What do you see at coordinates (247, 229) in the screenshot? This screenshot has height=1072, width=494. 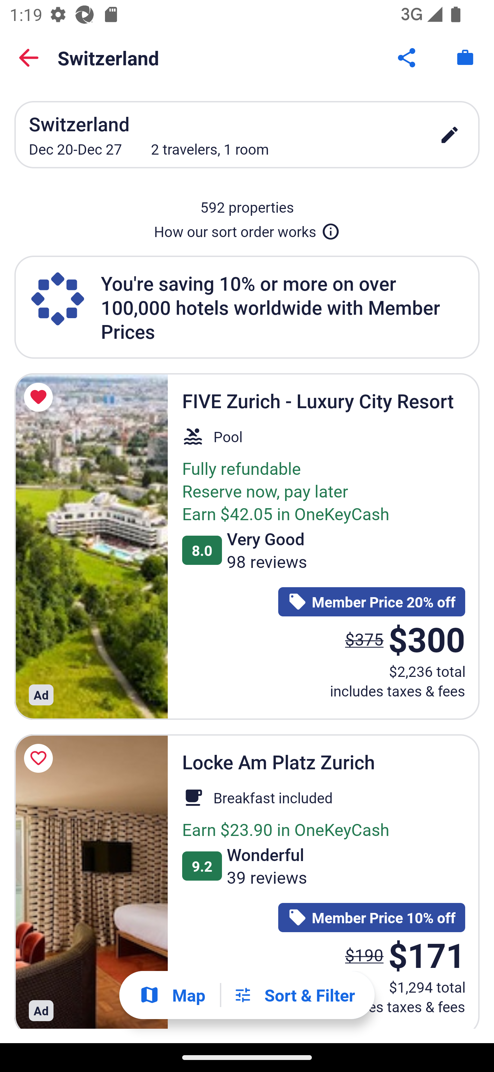 I see `How our sort order works` at bounding box center [247, 229].